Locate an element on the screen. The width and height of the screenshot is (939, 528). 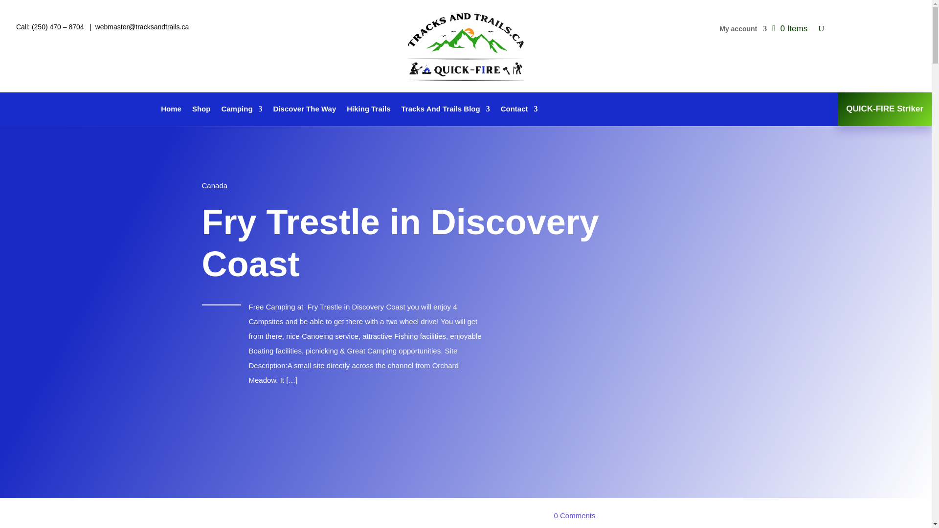
Discover The Way is located at coordinates (304, 110).